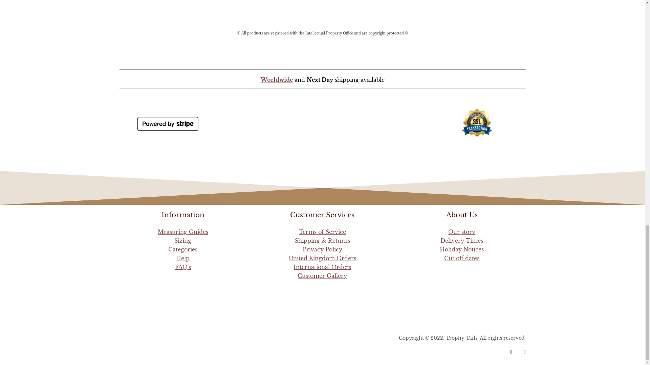 Image resolution: width=650 pixels, height=365 pixels. What do you see at coordinates (183, 267) in the screenshot?
I see `FAQ's` at bounding box center [183, 267].